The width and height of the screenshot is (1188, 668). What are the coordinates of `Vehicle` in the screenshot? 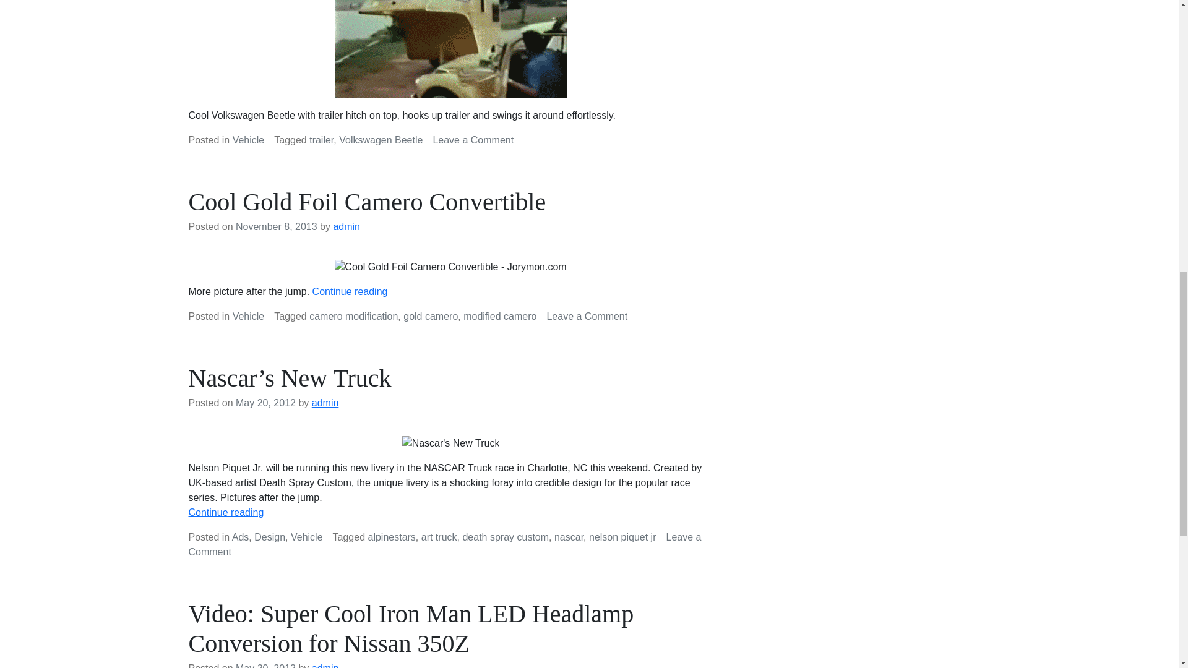 It's located at (353, 316).